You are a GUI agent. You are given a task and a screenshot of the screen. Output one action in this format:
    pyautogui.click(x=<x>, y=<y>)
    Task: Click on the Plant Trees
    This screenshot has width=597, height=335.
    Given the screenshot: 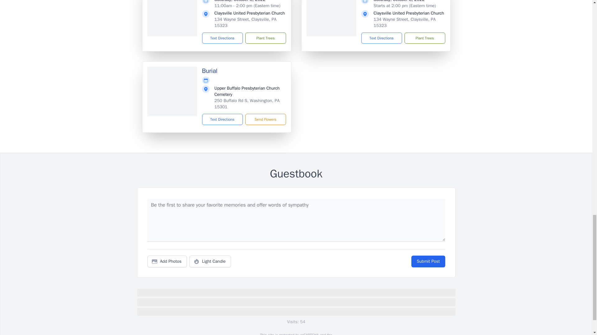 What is the action you would take?
    pyautogui.click(x=424, y=38)
    